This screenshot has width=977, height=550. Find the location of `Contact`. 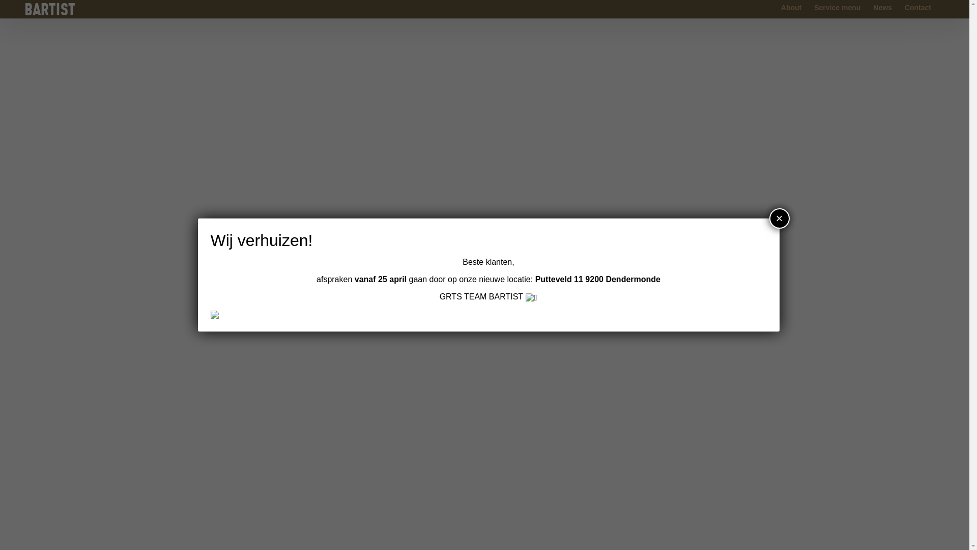

Contact is located at coordinates (918, 7).